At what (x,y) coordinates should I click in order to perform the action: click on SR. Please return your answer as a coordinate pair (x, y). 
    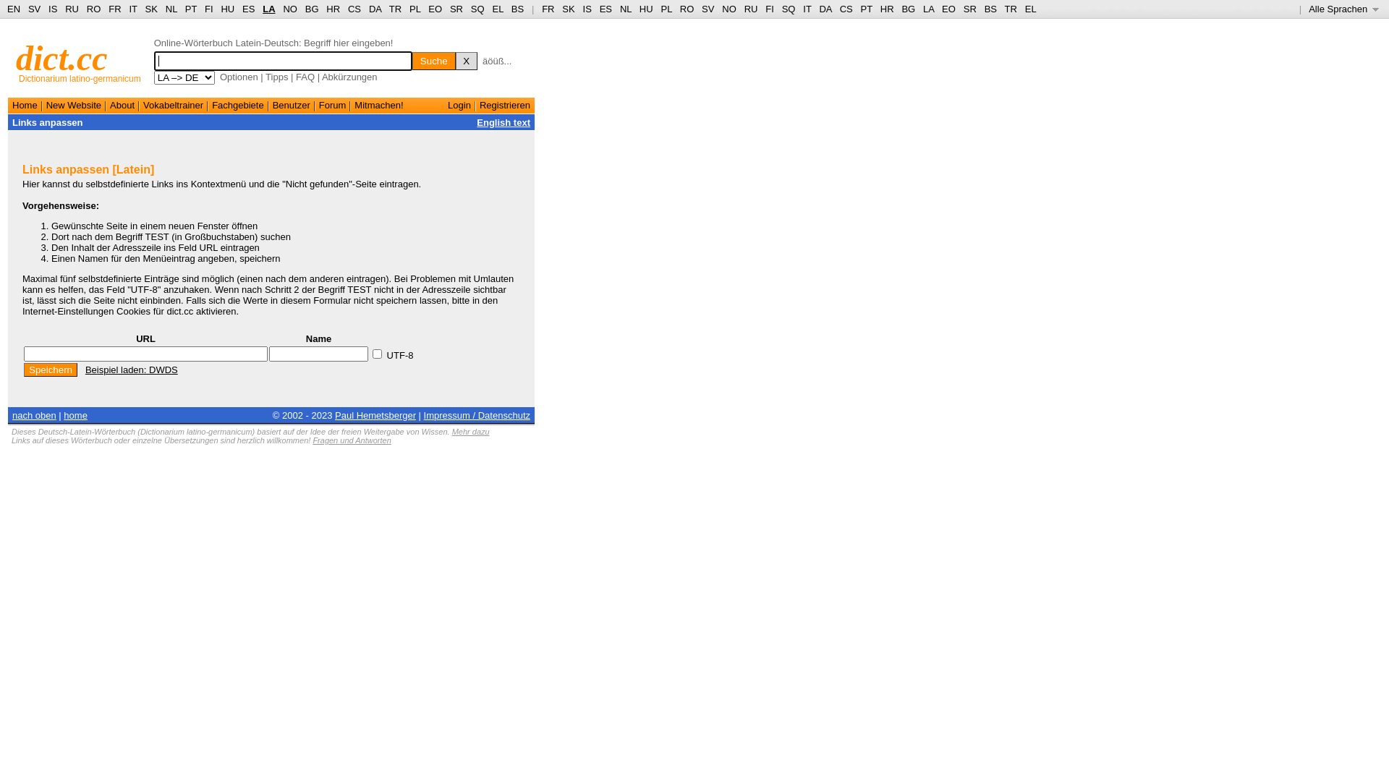
    Looking at the image, I should click on (456, 9).